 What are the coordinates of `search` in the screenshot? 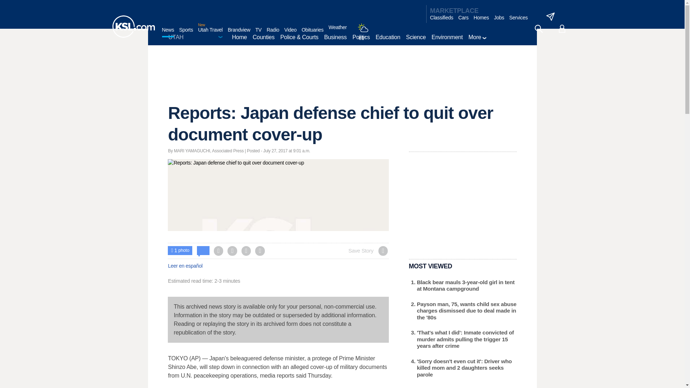 It's located at (538, 29).